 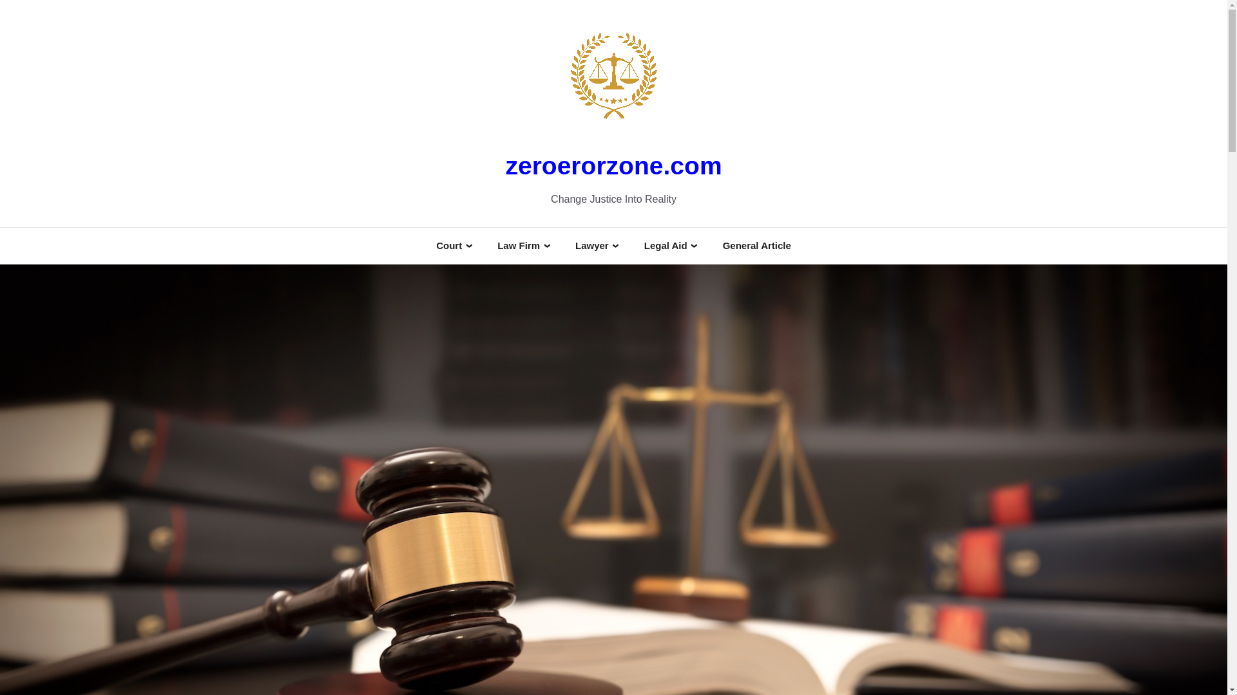 I want to click on Court, so click(x=454, y=246).